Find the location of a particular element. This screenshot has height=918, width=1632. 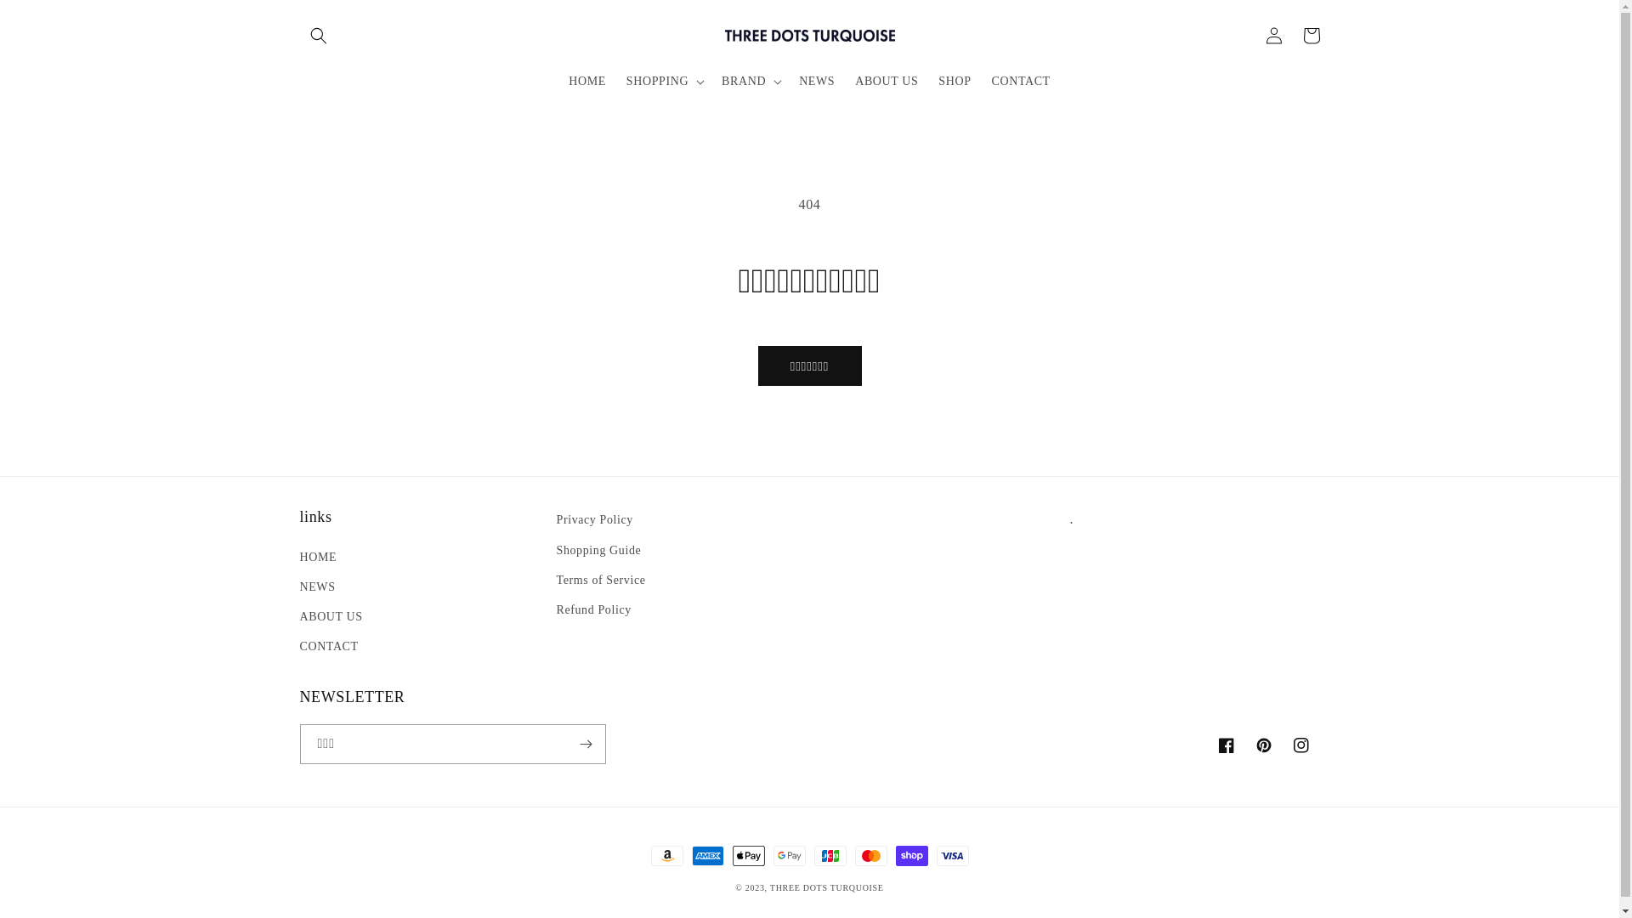

SHOP is located at coordinates (955, 81).